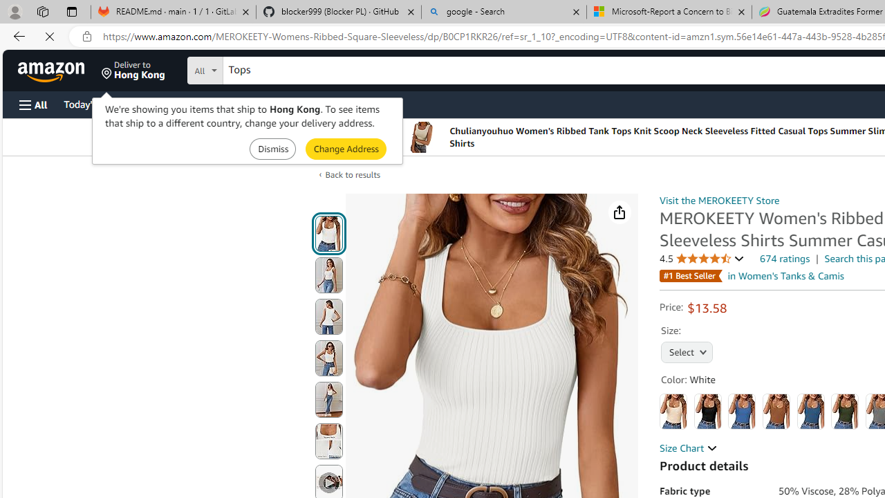  Describe the element at coordinates (702, 259) in the screenshot. I see `4.5 4.5 out of 5 stars` at that location.